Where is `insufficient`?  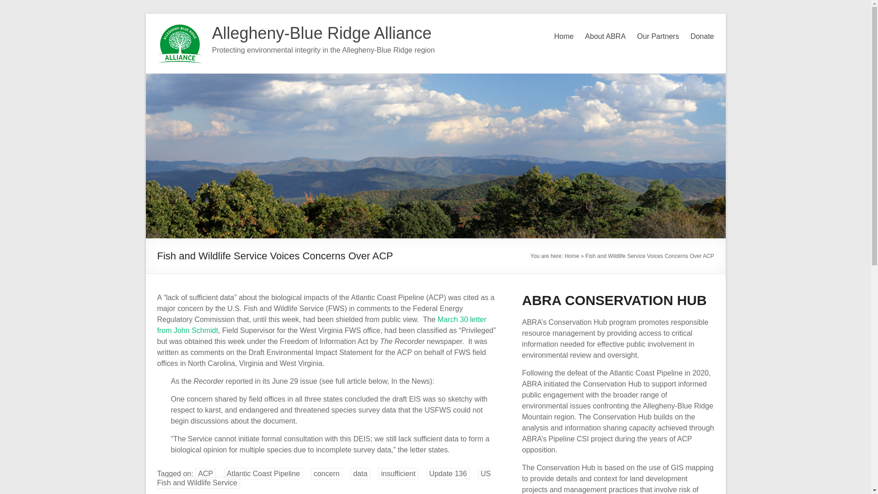
insufficient is located at coordinates (398, 473).